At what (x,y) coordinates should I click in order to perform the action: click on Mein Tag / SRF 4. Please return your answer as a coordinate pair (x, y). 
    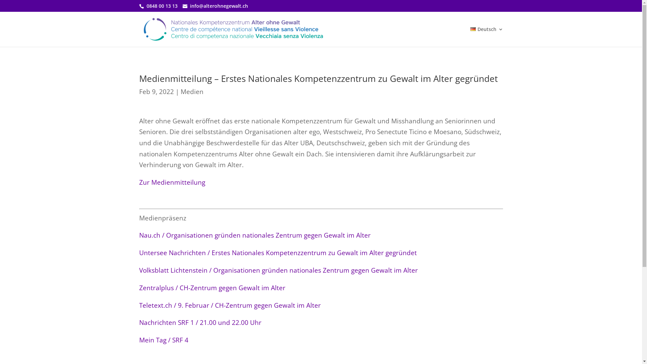
    Looking at the image, I should click on (163, 340).